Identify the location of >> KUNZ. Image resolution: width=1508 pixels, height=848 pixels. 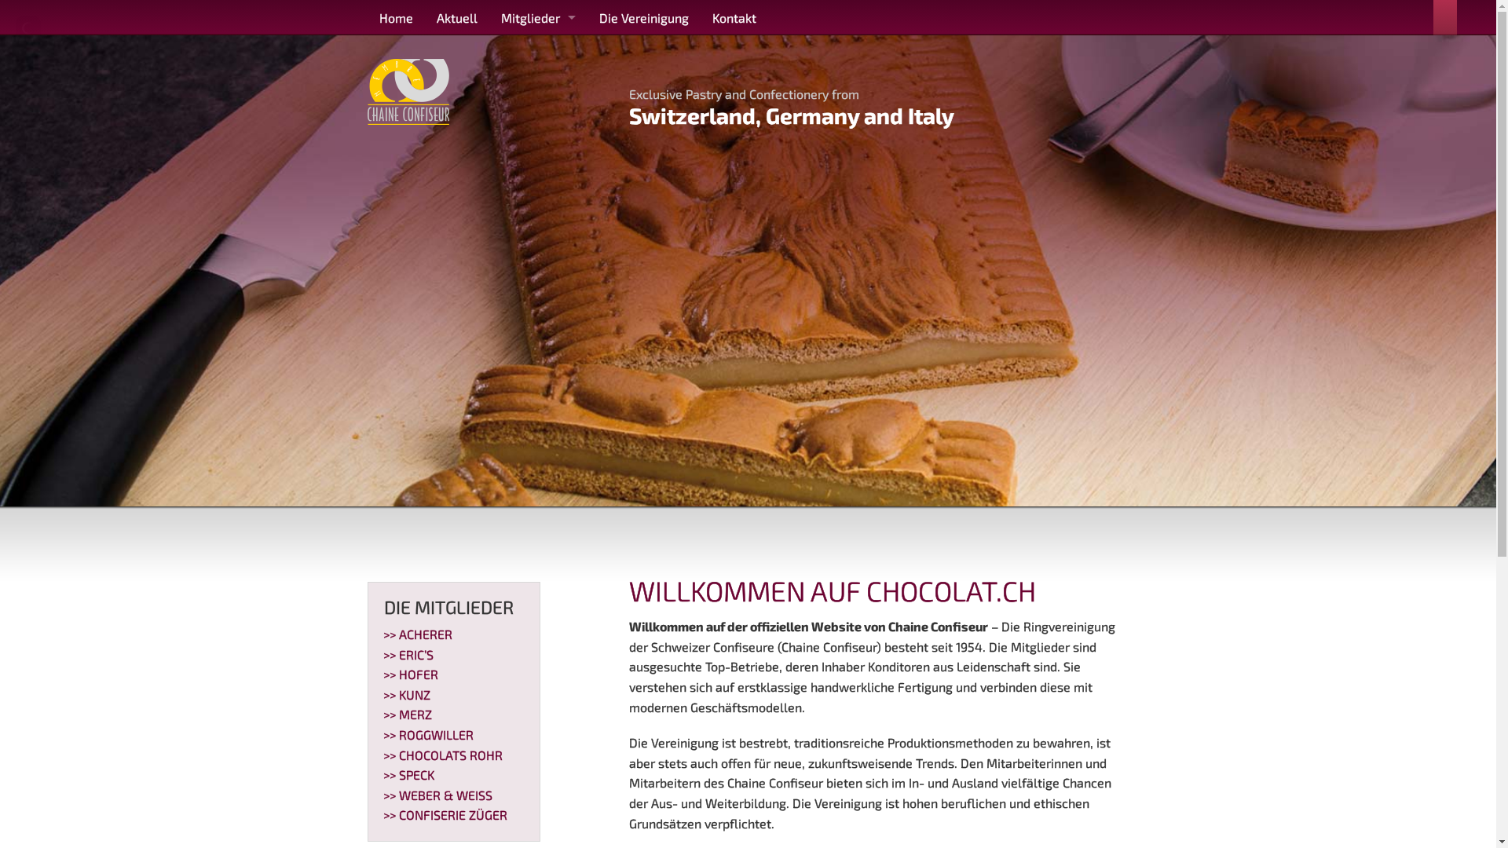
(407, 694).